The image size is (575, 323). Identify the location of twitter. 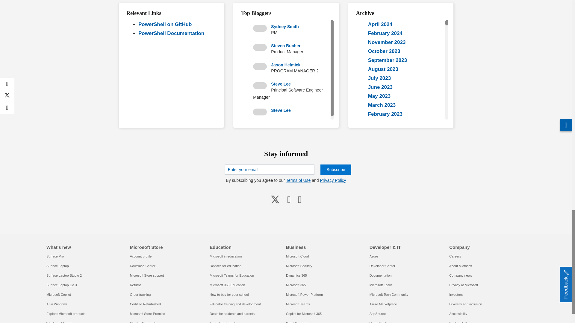
(275, 199).